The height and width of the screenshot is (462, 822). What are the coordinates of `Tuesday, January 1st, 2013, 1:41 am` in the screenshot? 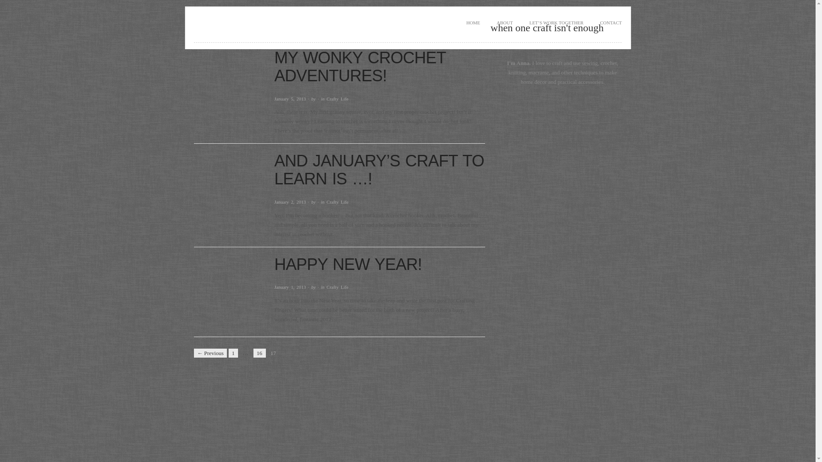 It's located at (290, 287).